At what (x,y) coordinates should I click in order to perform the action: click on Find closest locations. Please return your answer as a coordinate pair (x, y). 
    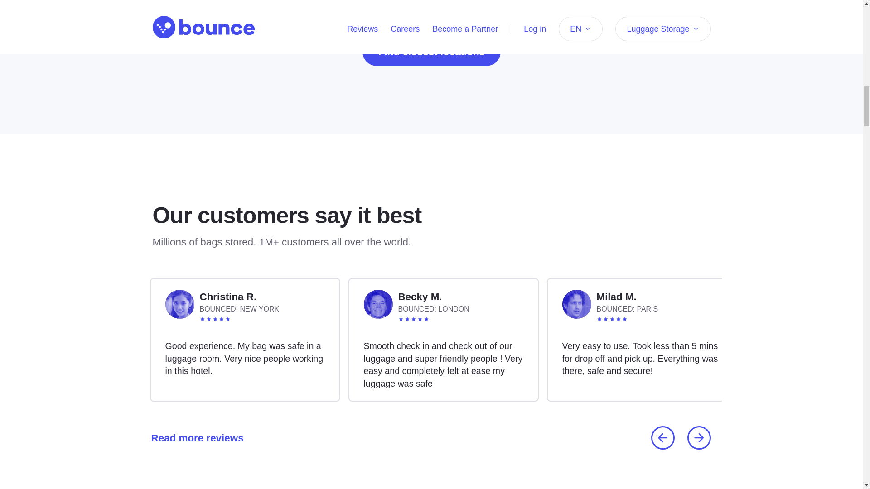
    Looking at the image, I should click on (431, 52).